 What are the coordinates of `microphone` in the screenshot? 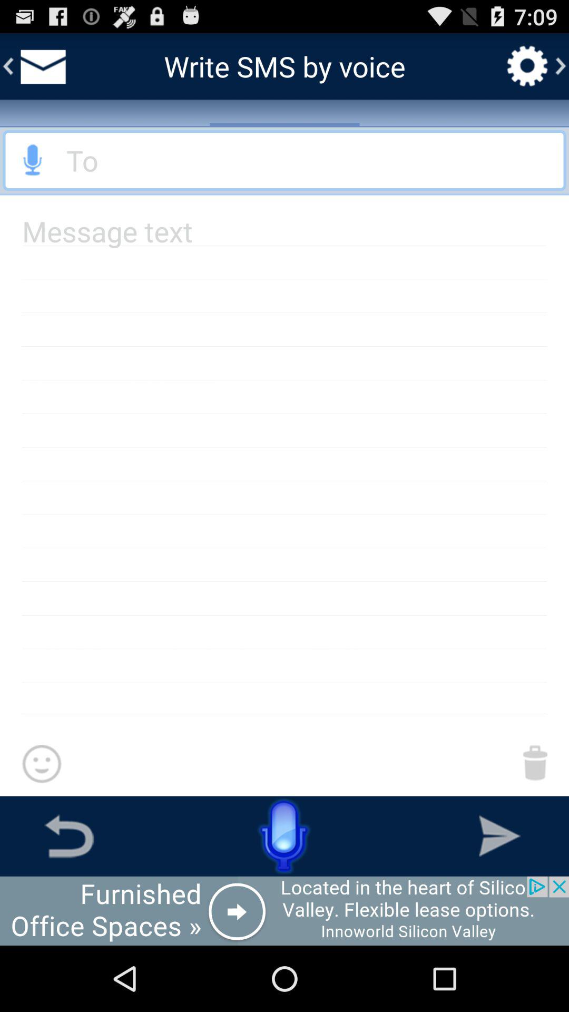 It's located at (284, 160).